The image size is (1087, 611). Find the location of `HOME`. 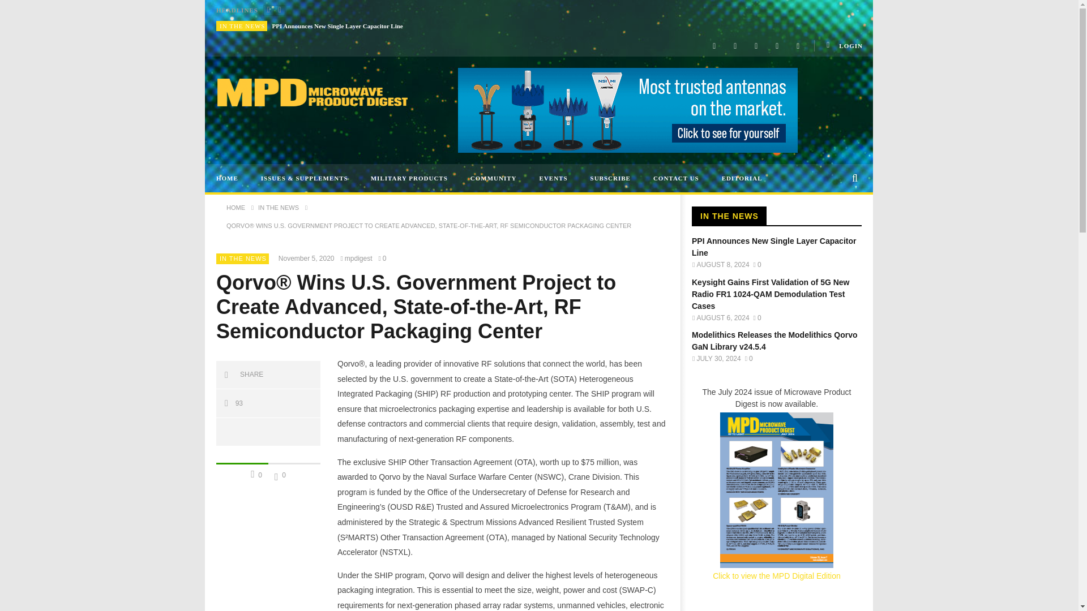

HOME is located at coordinates (228, 178).